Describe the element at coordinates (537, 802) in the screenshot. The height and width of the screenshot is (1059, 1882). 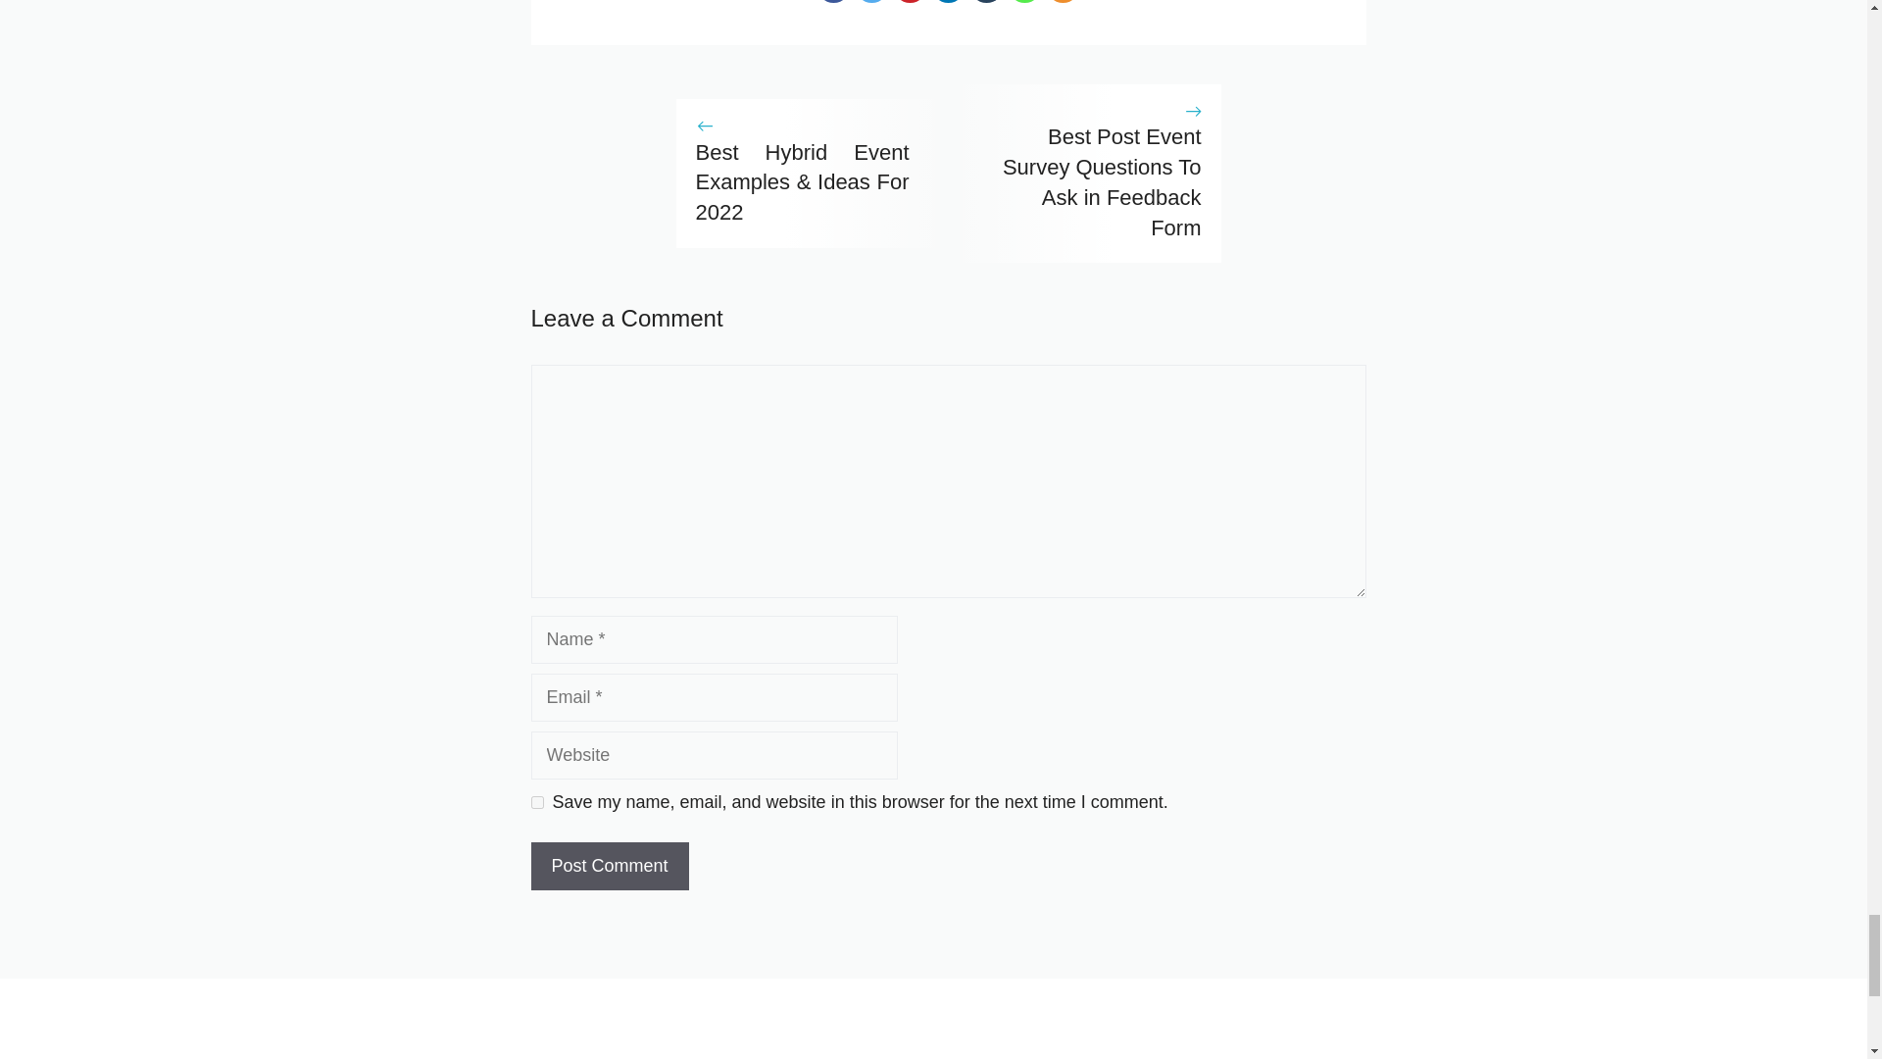
I see `yes` at that location.